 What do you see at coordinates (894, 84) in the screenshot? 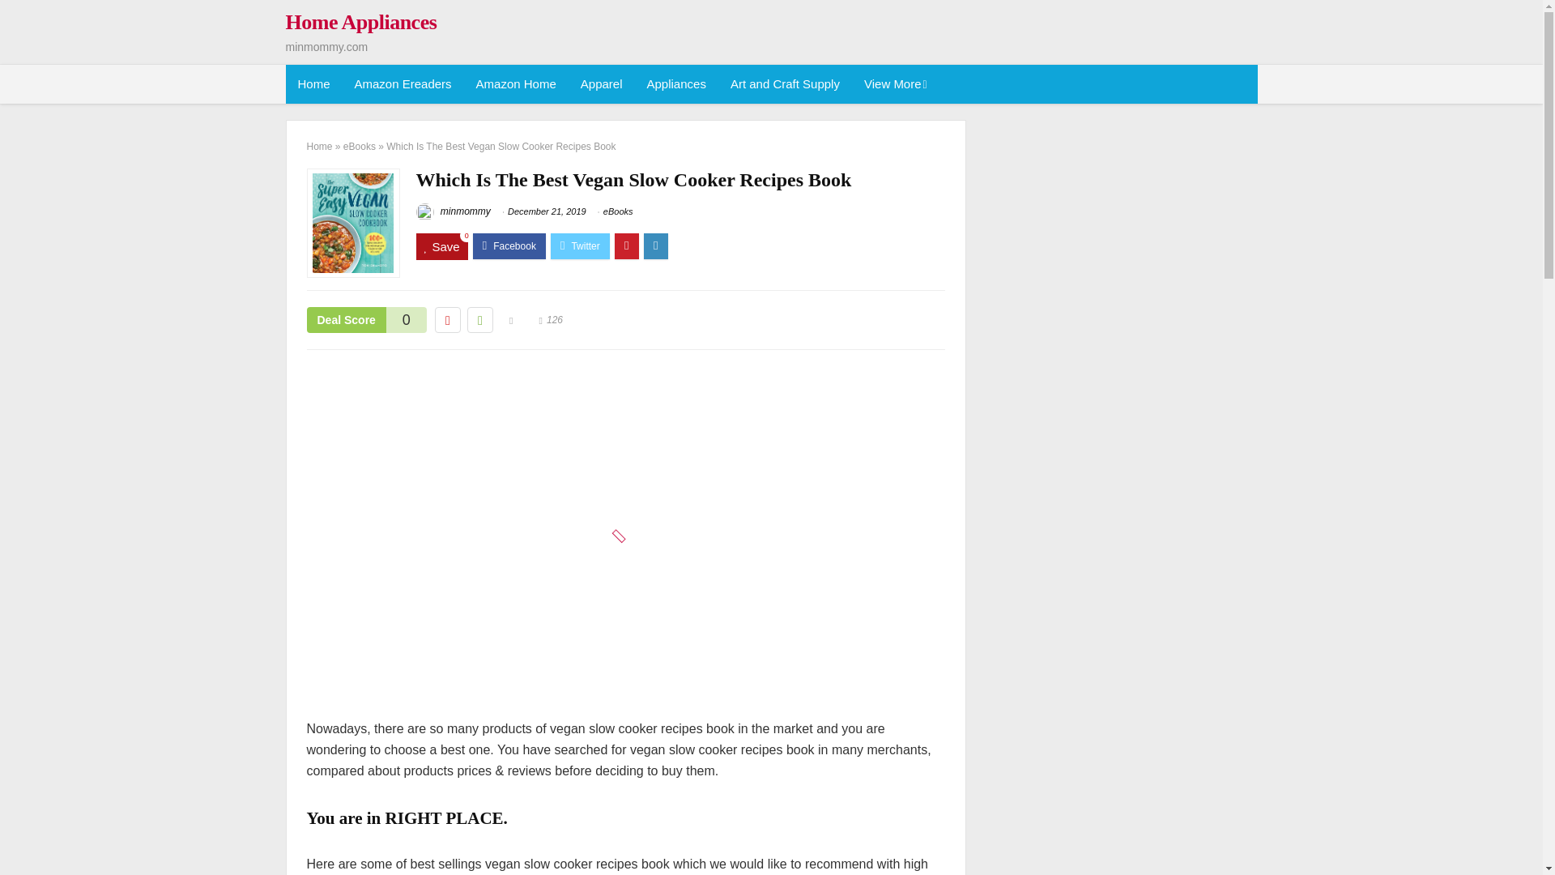
I see `View More` at bounding box center [894, 84].